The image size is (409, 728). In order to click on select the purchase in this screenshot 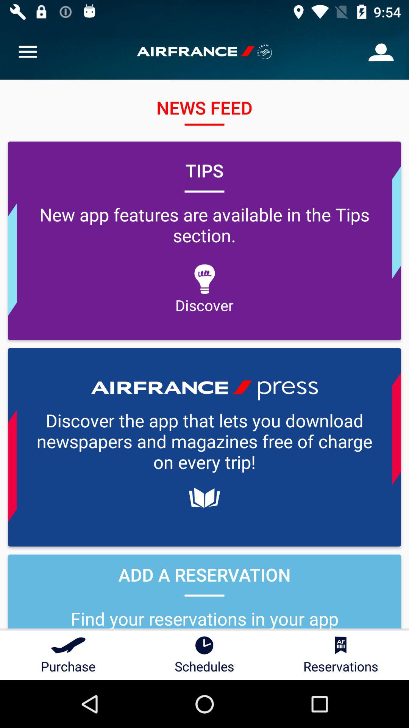, I will do `click(68, 655)`.